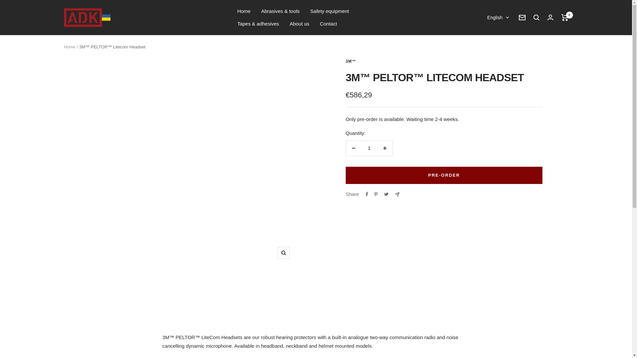  I want to click on 1, so click(369, 148).